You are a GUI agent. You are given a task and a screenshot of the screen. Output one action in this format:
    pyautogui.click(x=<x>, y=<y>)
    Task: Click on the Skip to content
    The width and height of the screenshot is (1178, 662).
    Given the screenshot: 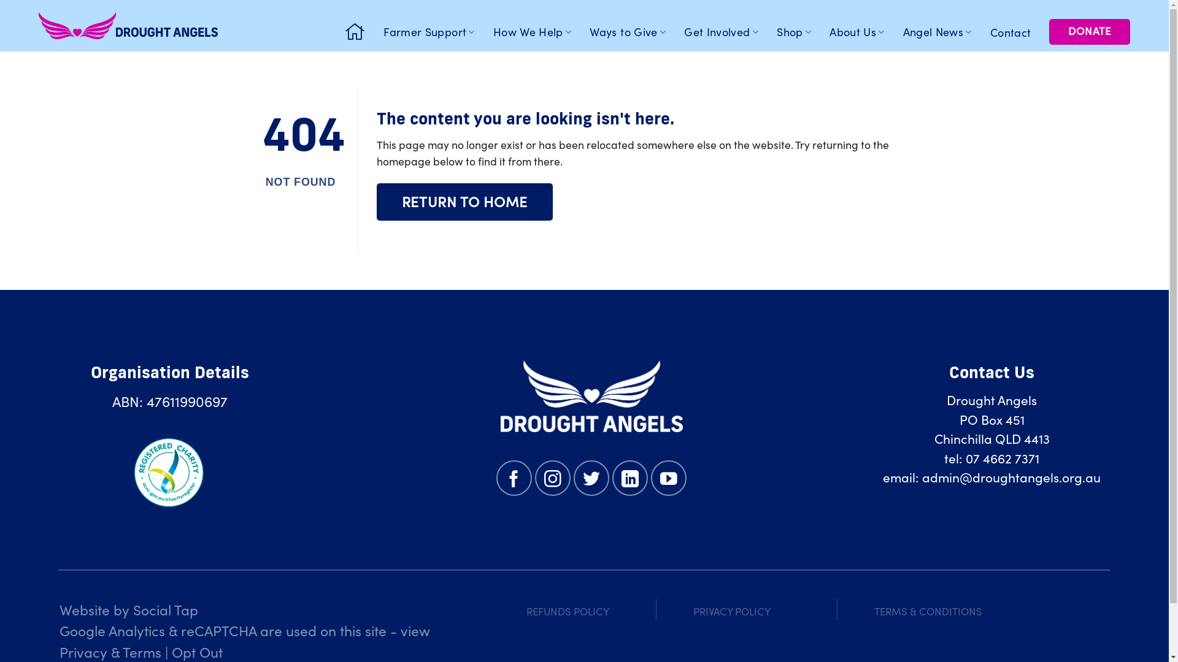 What is the action you would take?
    pyautogui.click(x=0, y=0)
    